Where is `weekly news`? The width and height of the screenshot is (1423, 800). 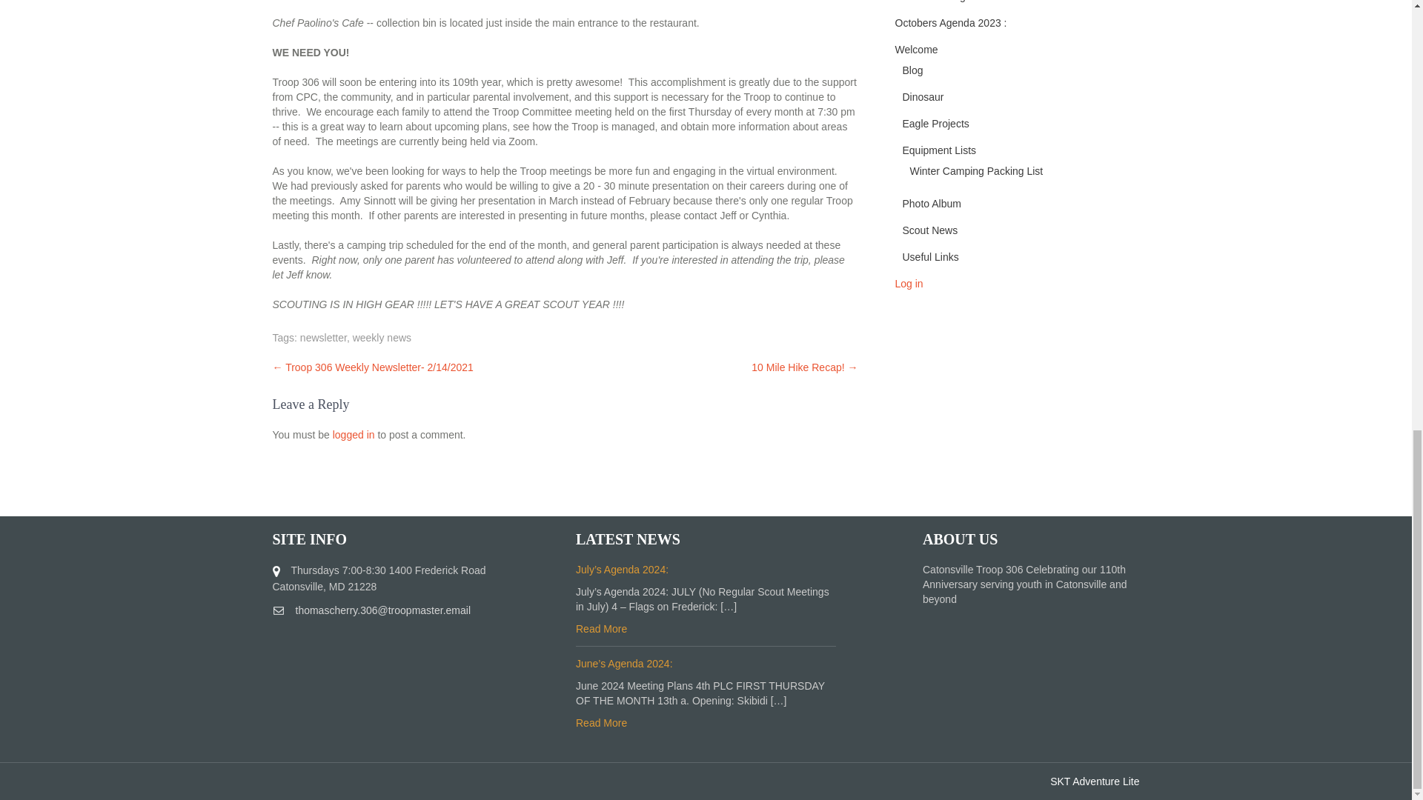
weekly news is located at coordinates (382, 338).